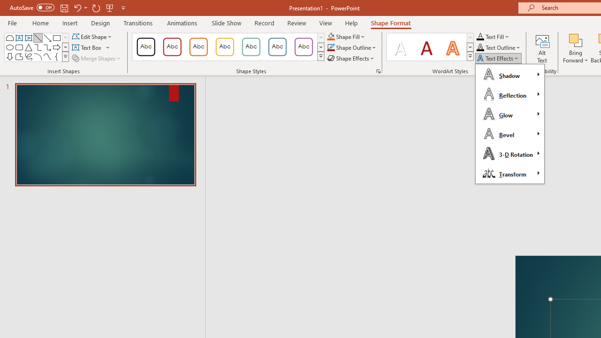 The image size is (601, 338). Describe the element at coordinates (480, 48) in the screenshot. I see `Text Outline RGB(0, 0, 0)` at that location.